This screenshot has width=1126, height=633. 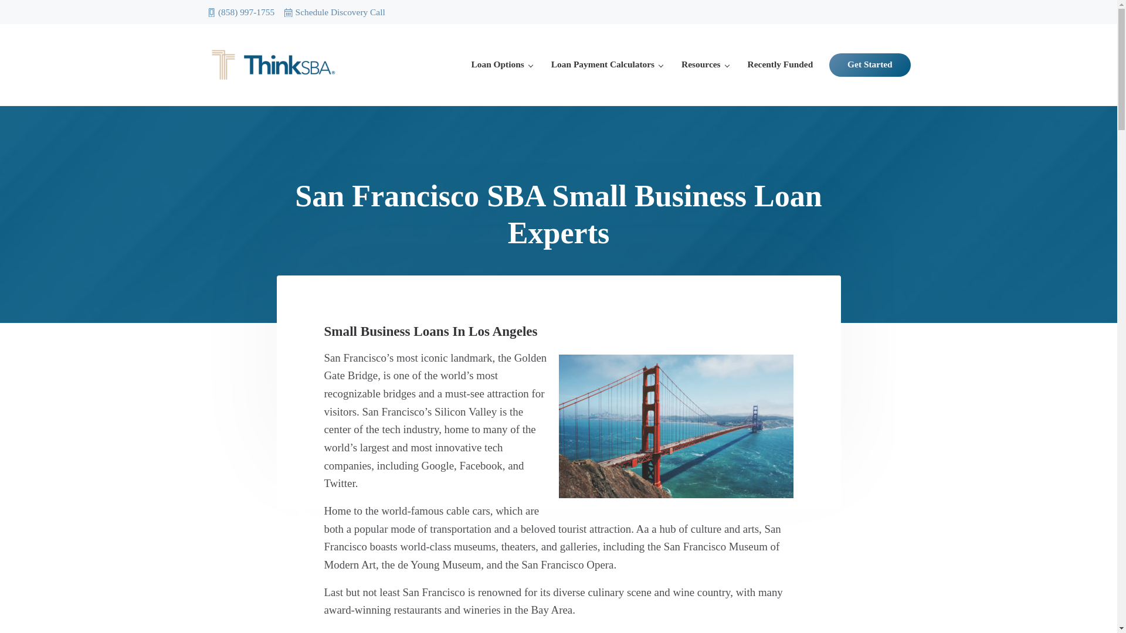 What do you see at coordinates (389, 632) in the screenshot?
I see `small businesses` at bounding box center [389, 632].